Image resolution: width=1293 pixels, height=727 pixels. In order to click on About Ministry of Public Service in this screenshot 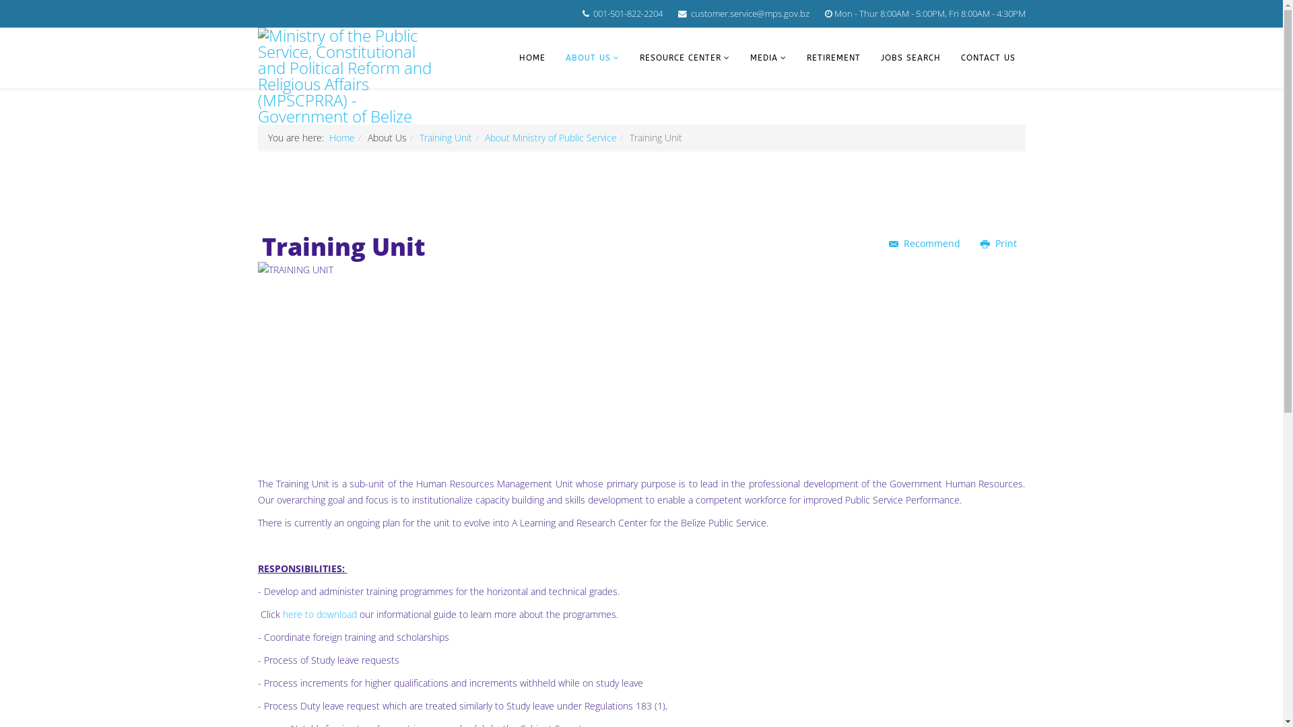, I will do `click(551, 137)`.